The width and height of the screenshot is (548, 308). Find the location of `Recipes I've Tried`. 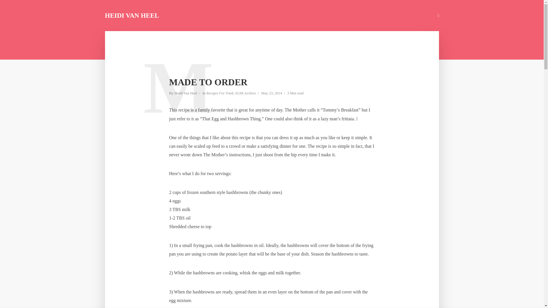

Recipes I've Tried is located at coordinates (220, 94).